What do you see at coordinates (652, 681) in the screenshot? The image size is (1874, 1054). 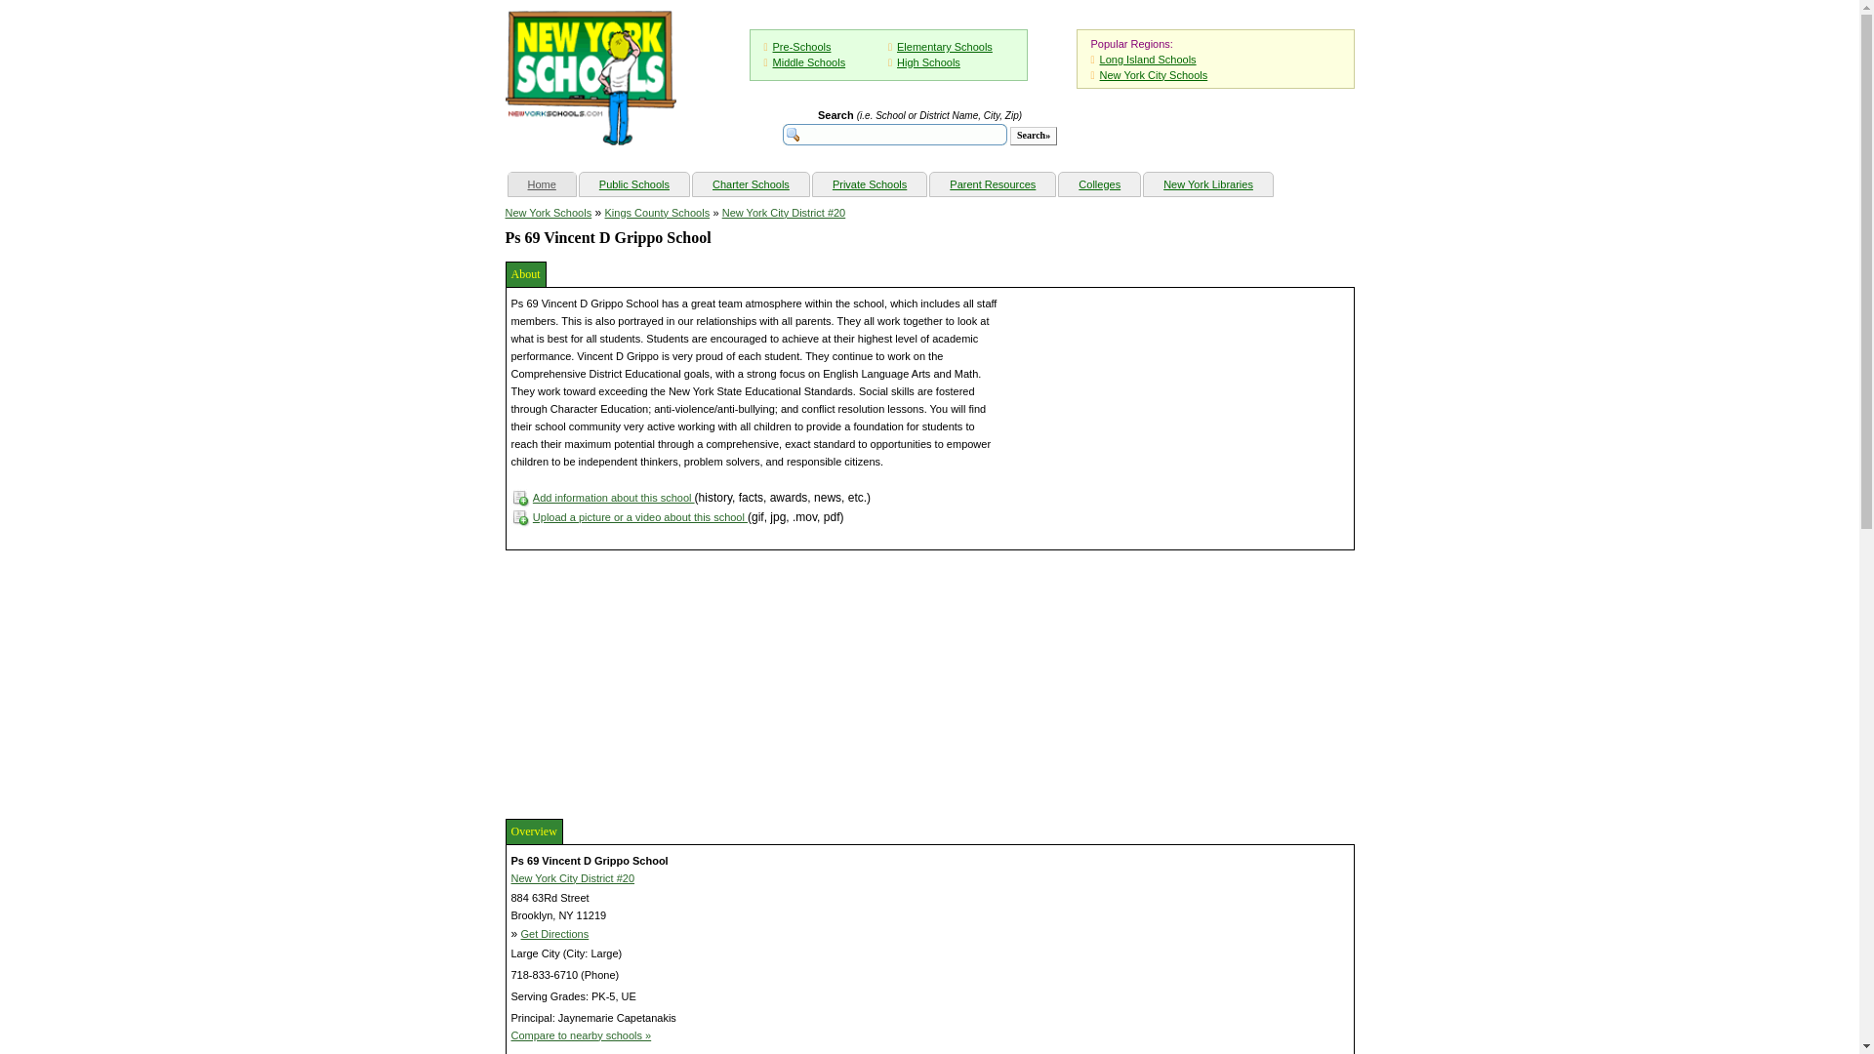 I see `Advertisement` at bounding box center [652, 681].